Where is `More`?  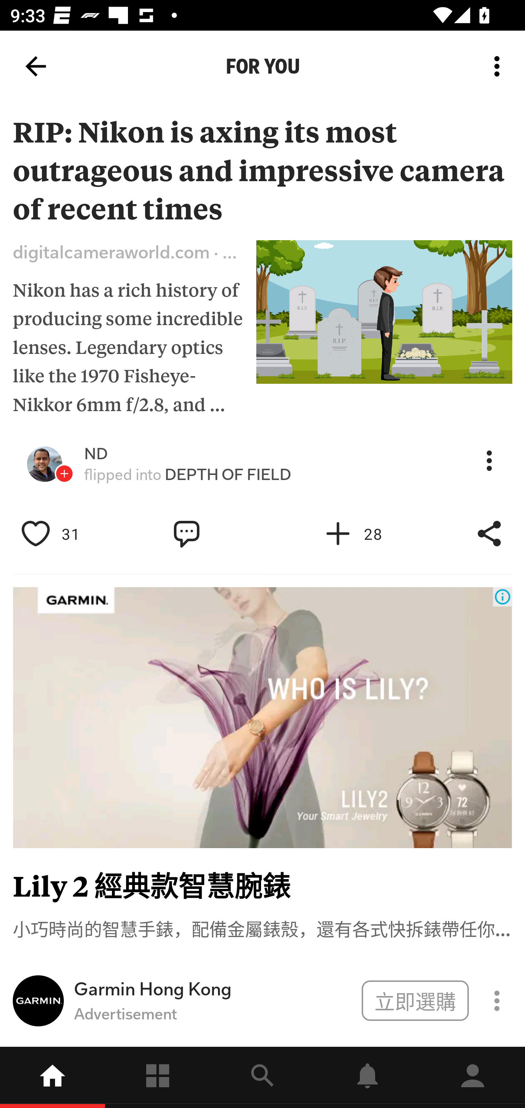 More is located at coordinates (489, 461).